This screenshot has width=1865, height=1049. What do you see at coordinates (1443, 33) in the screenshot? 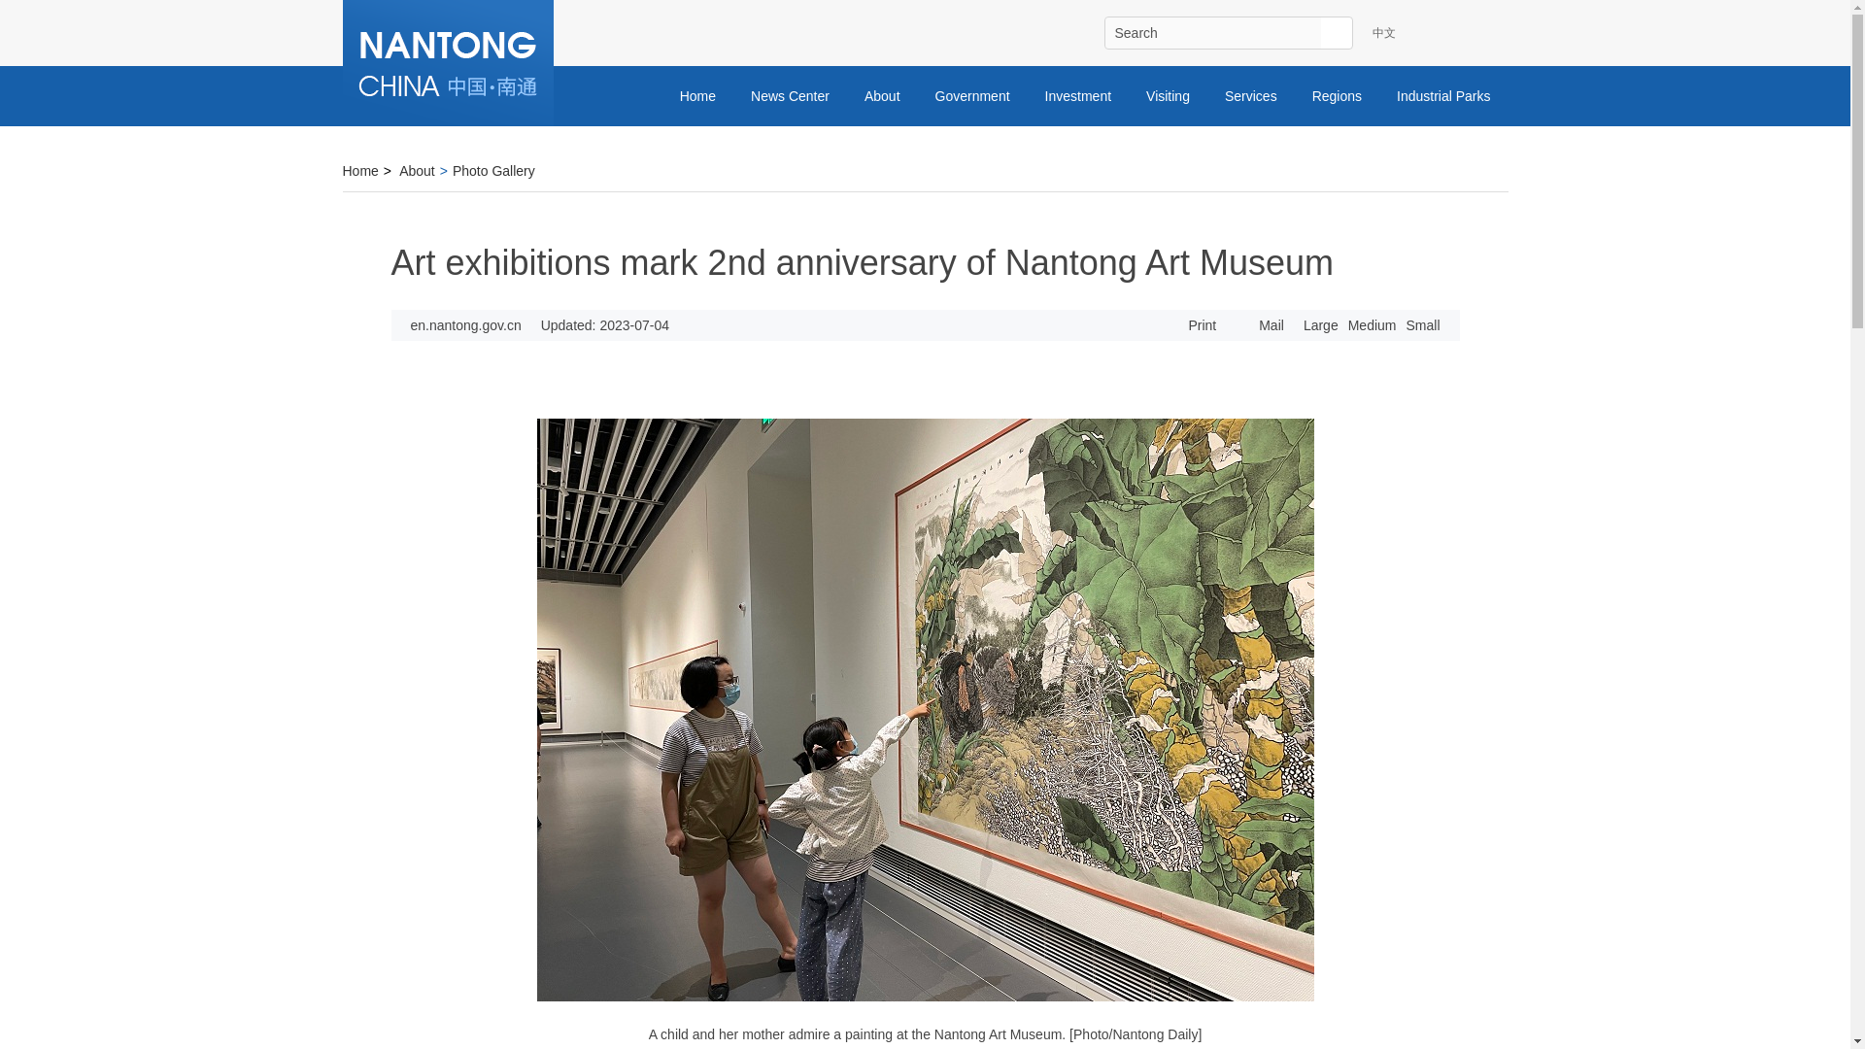
I see `Facebook` at bounding box center [1443, 33].